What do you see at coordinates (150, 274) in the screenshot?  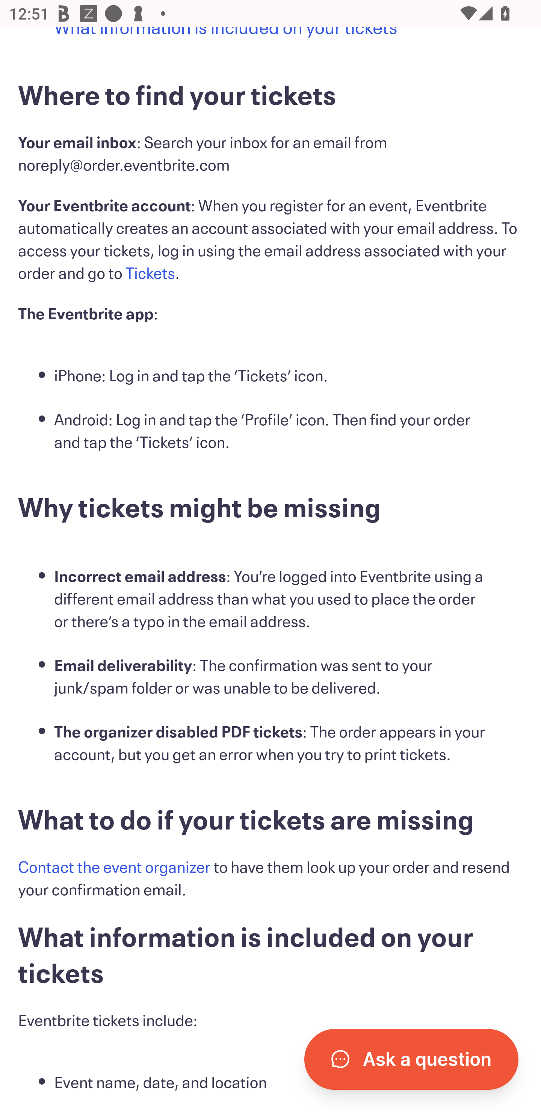 I see `Tickets` at bounding box center [150, 274].